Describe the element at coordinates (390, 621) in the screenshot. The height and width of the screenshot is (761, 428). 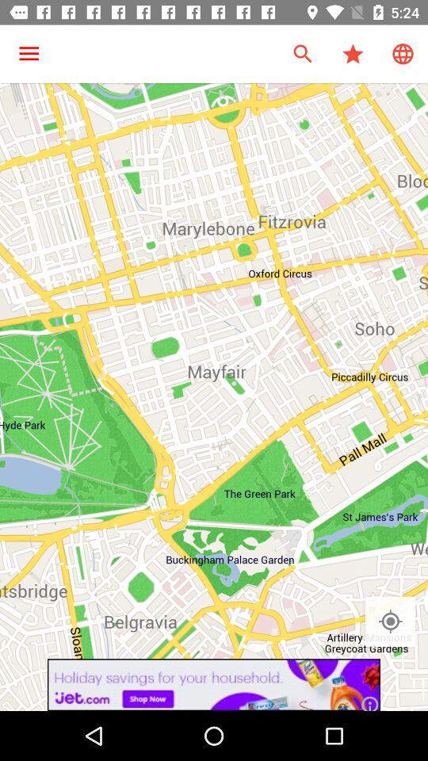
I see `turn on navigation` at that location.